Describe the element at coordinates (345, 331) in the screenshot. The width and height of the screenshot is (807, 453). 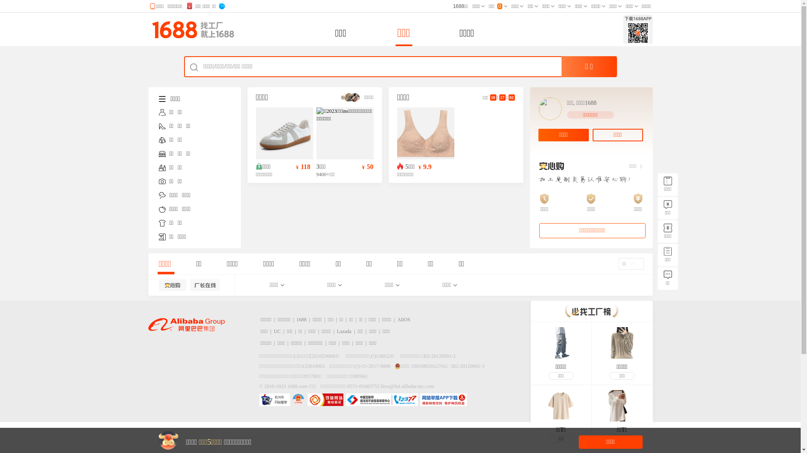
I see `Lazada` at that location.